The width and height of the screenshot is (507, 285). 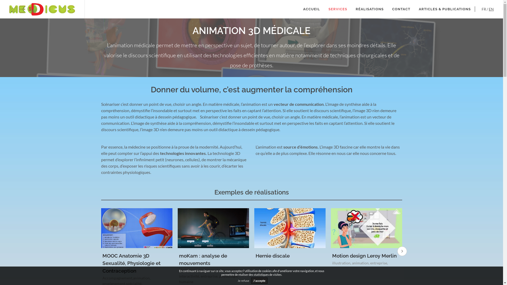 What do you see at coordinates (209, 276) in the screenshot?
I see `entreprise` at bounding box center [209, 276].